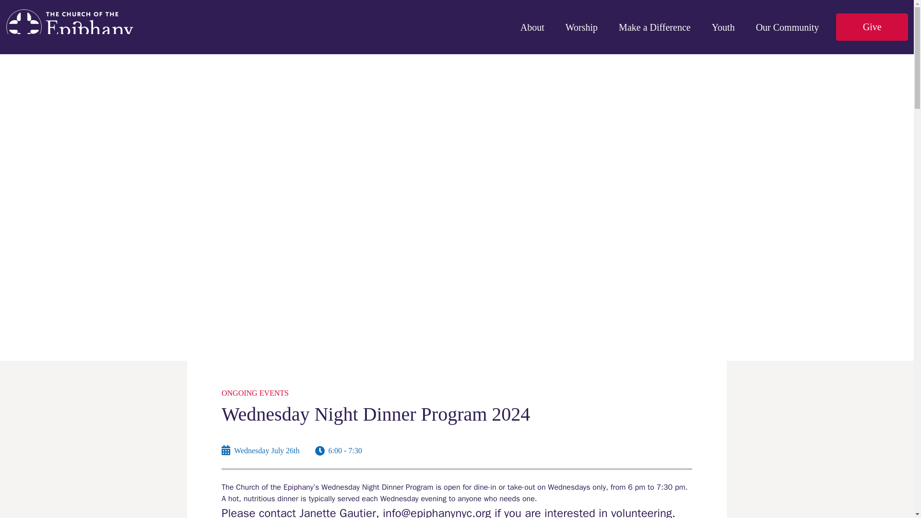 This screenshot has width=921, height=518. I want to click on Worship, so click(581, 21).